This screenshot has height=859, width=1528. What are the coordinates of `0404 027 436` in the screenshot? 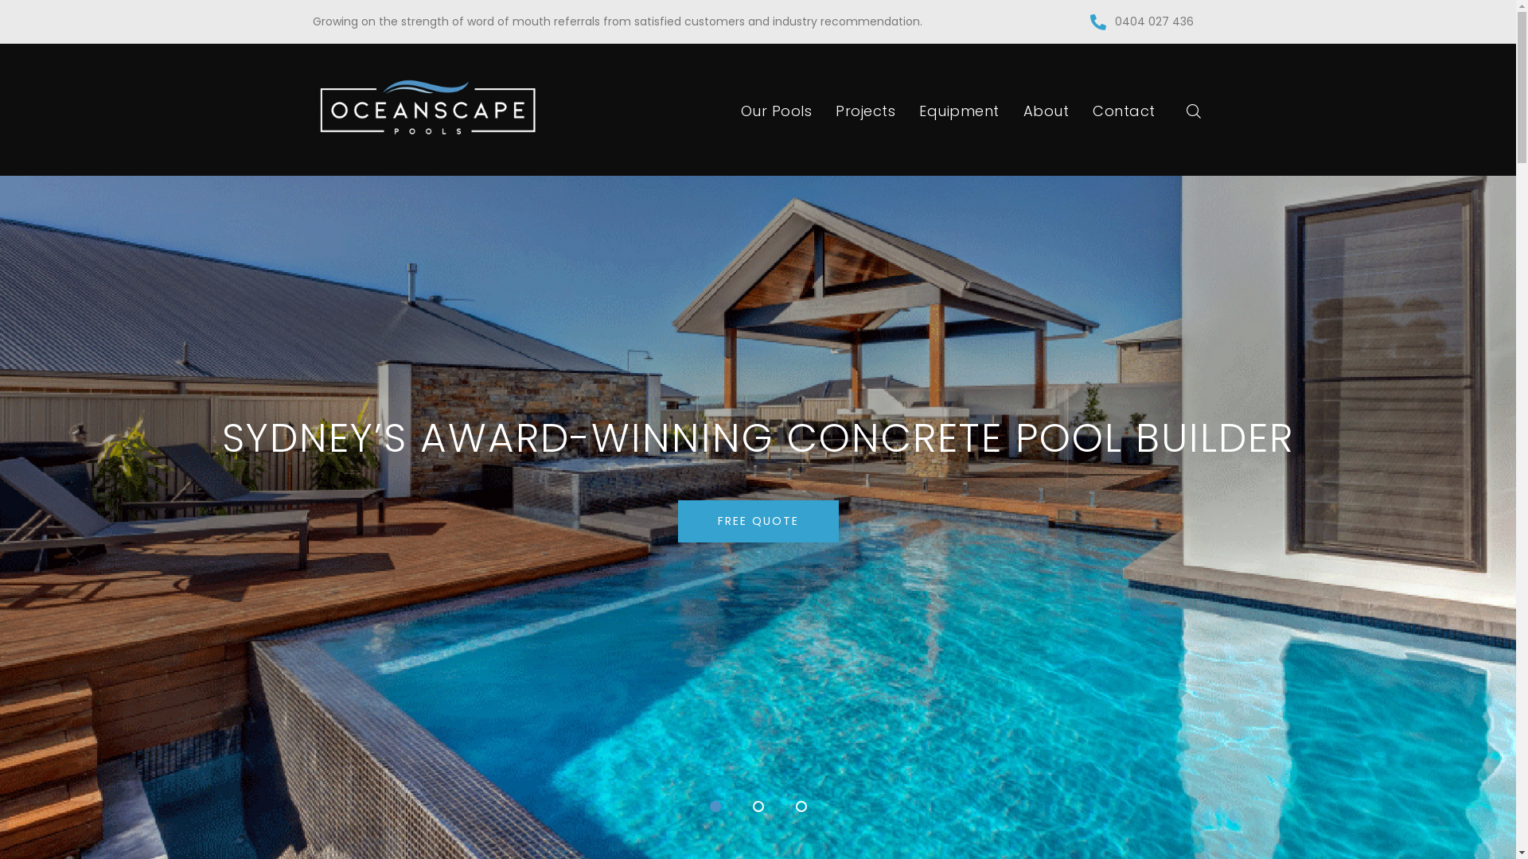 It's located at (1154, 22).